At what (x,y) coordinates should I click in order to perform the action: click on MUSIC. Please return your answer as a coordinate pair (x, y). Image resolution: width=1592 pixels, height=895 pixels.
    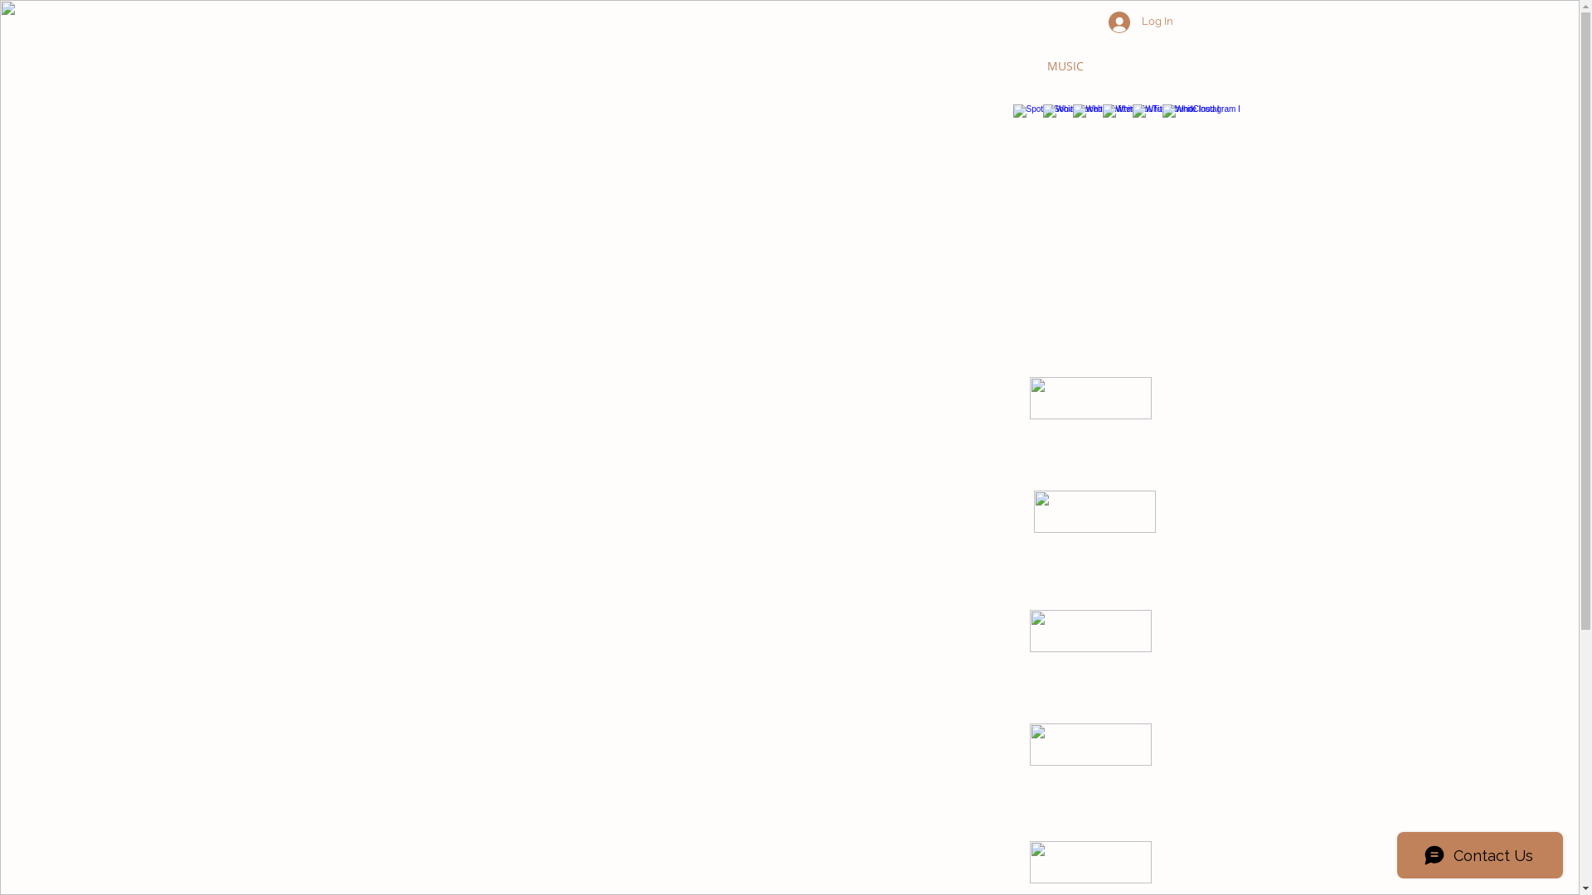
    Looking at the image, I should click on (1065, 66).